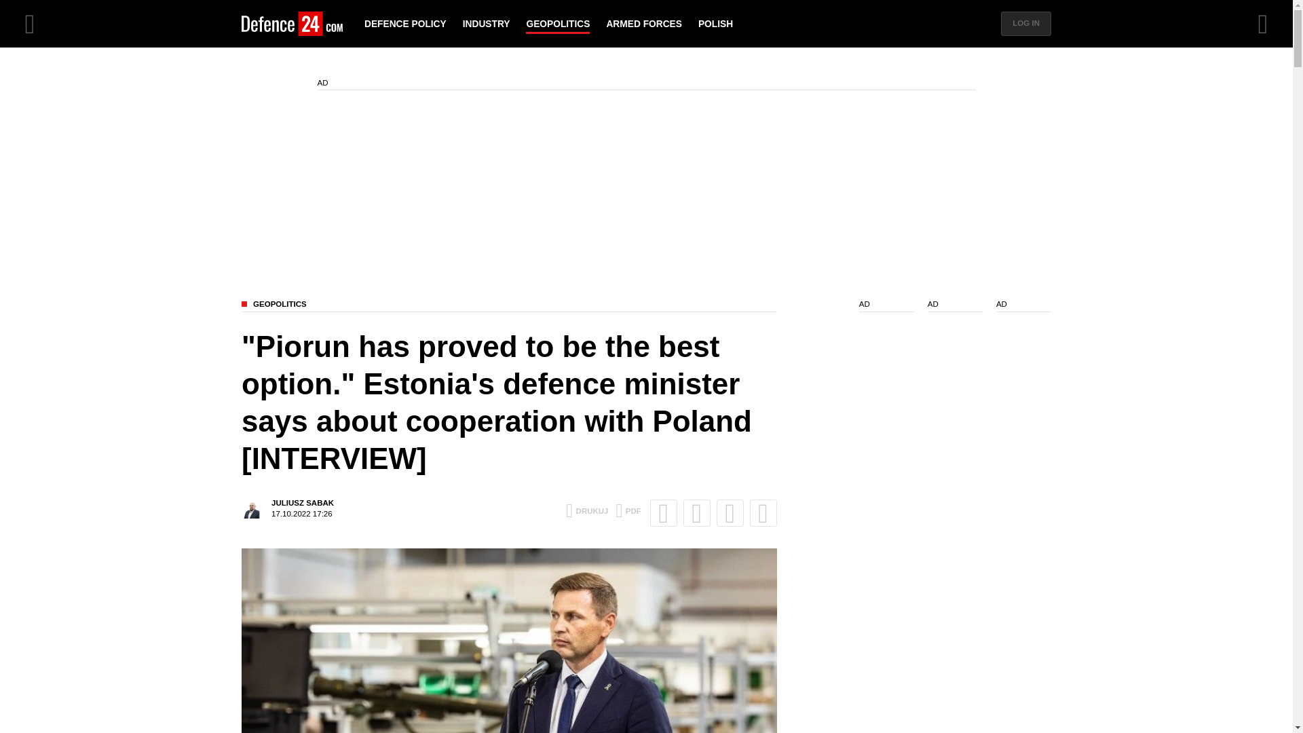 Image resolution: width=1303 pixels, height=733 pixels. Describe the element at coordinates (696, 513) in the screenshot. I see `PDF` at that location.